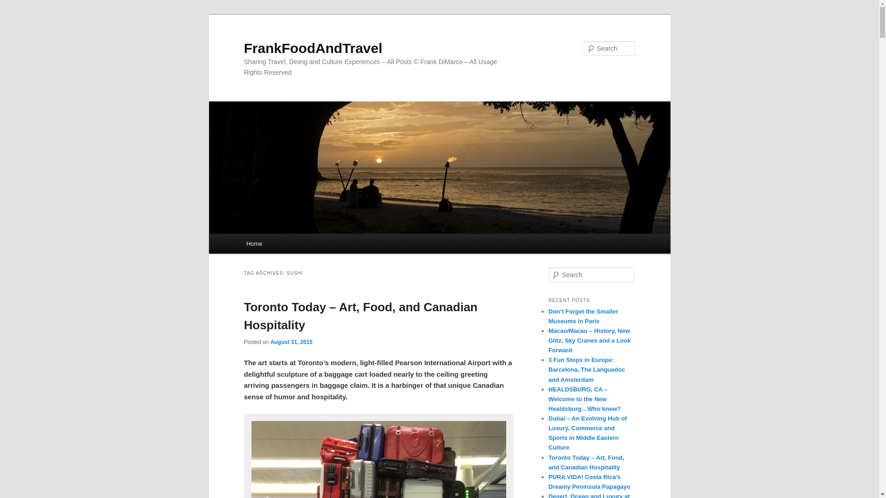 Image resolution: width=886 pixels, height=498 pixels. What do you see at coordinates (291, 342) in the screenshot?
I see `4:51 PM` at bounding box center [291, 342].